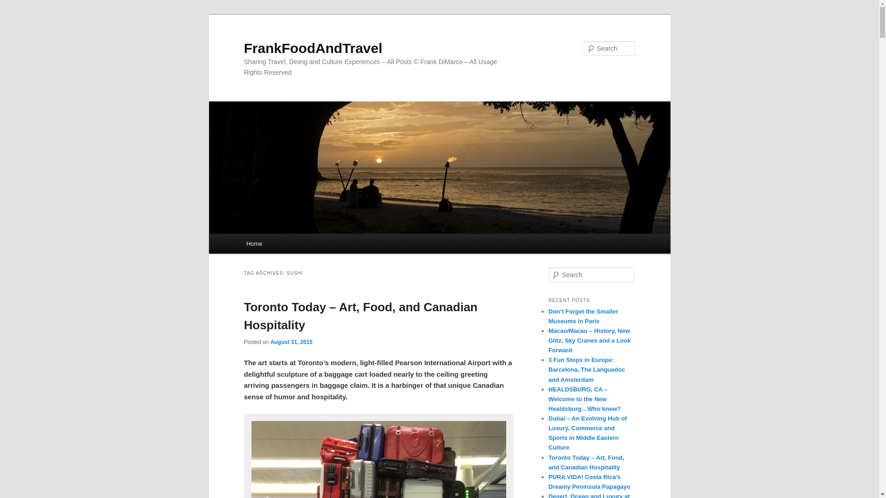 Image resolution: width=886 pixels, height=498 pixels. What do you see at coordinates (291, 342) in the screenshot?
I see `4:51 PM` at bounding box center [291, 342].